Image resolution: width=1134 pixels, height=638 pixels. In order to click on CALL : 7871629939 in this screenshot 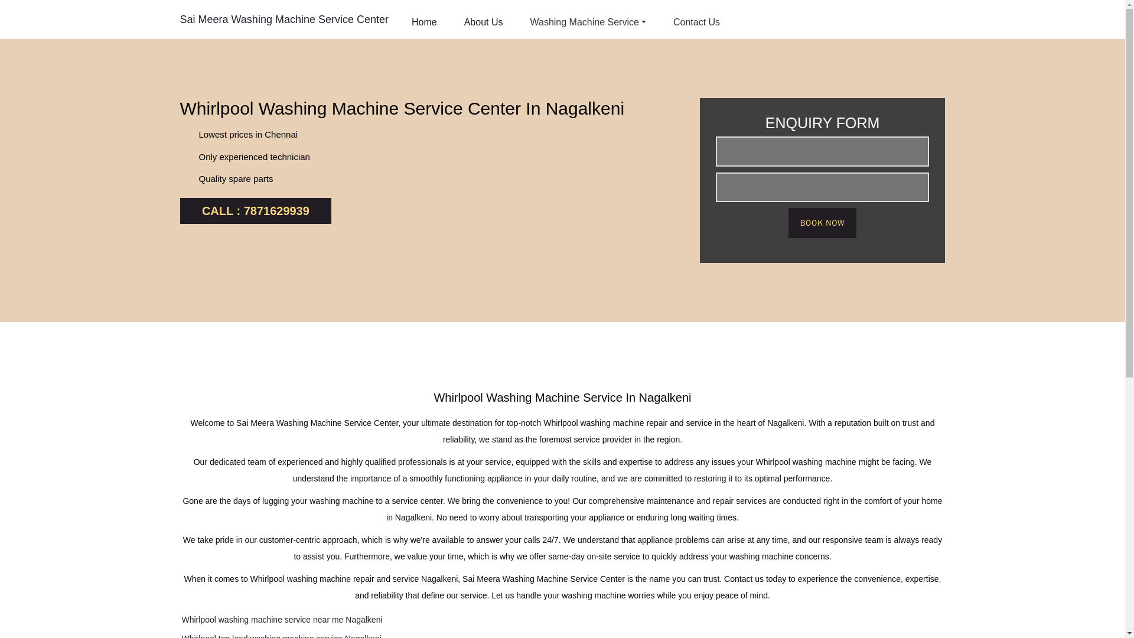, I will do `click(255, 210)`.